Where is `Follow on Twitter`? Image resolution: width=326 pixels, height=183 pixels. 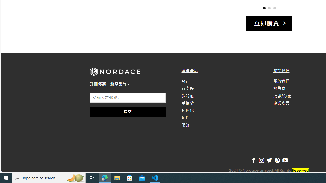
Follow on Twitter is located at coordinates (269, 160).